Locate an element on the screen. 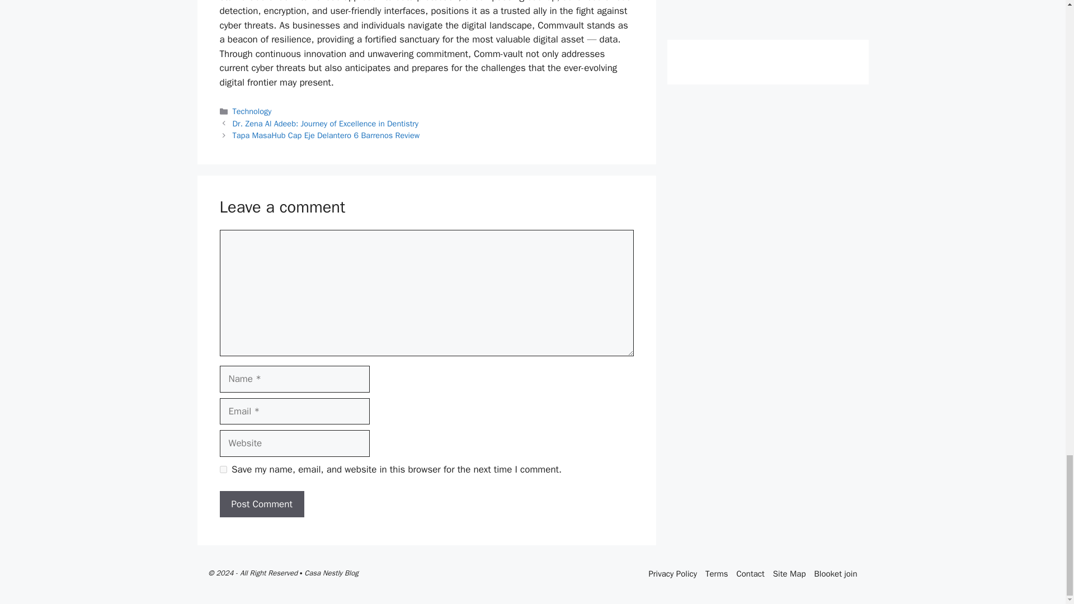  Technology is located at coordinates (252, 111).